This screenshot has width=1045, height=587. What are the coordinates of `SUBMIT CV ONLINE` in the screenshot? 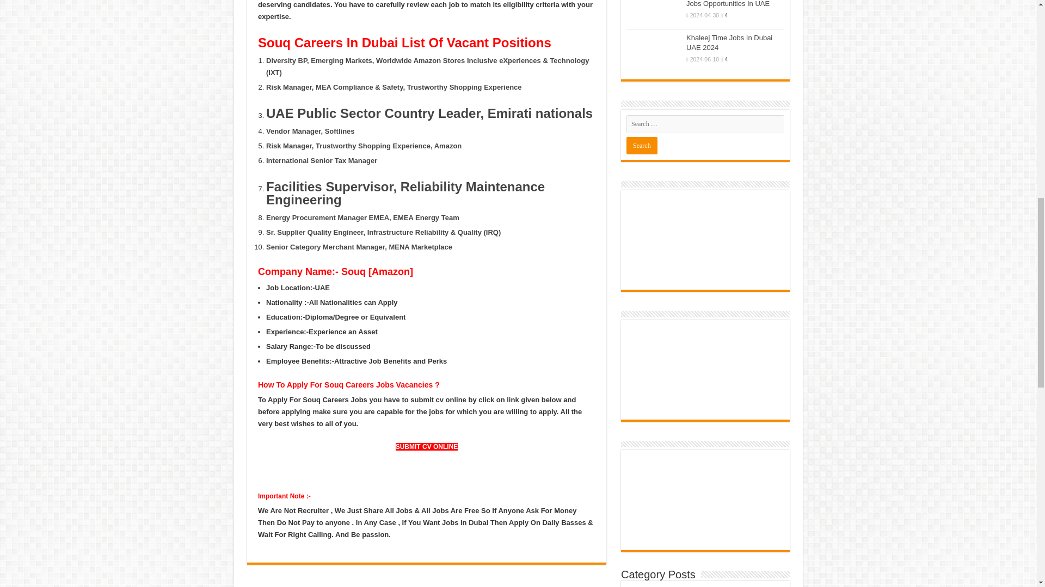 It's located at (427, 447).